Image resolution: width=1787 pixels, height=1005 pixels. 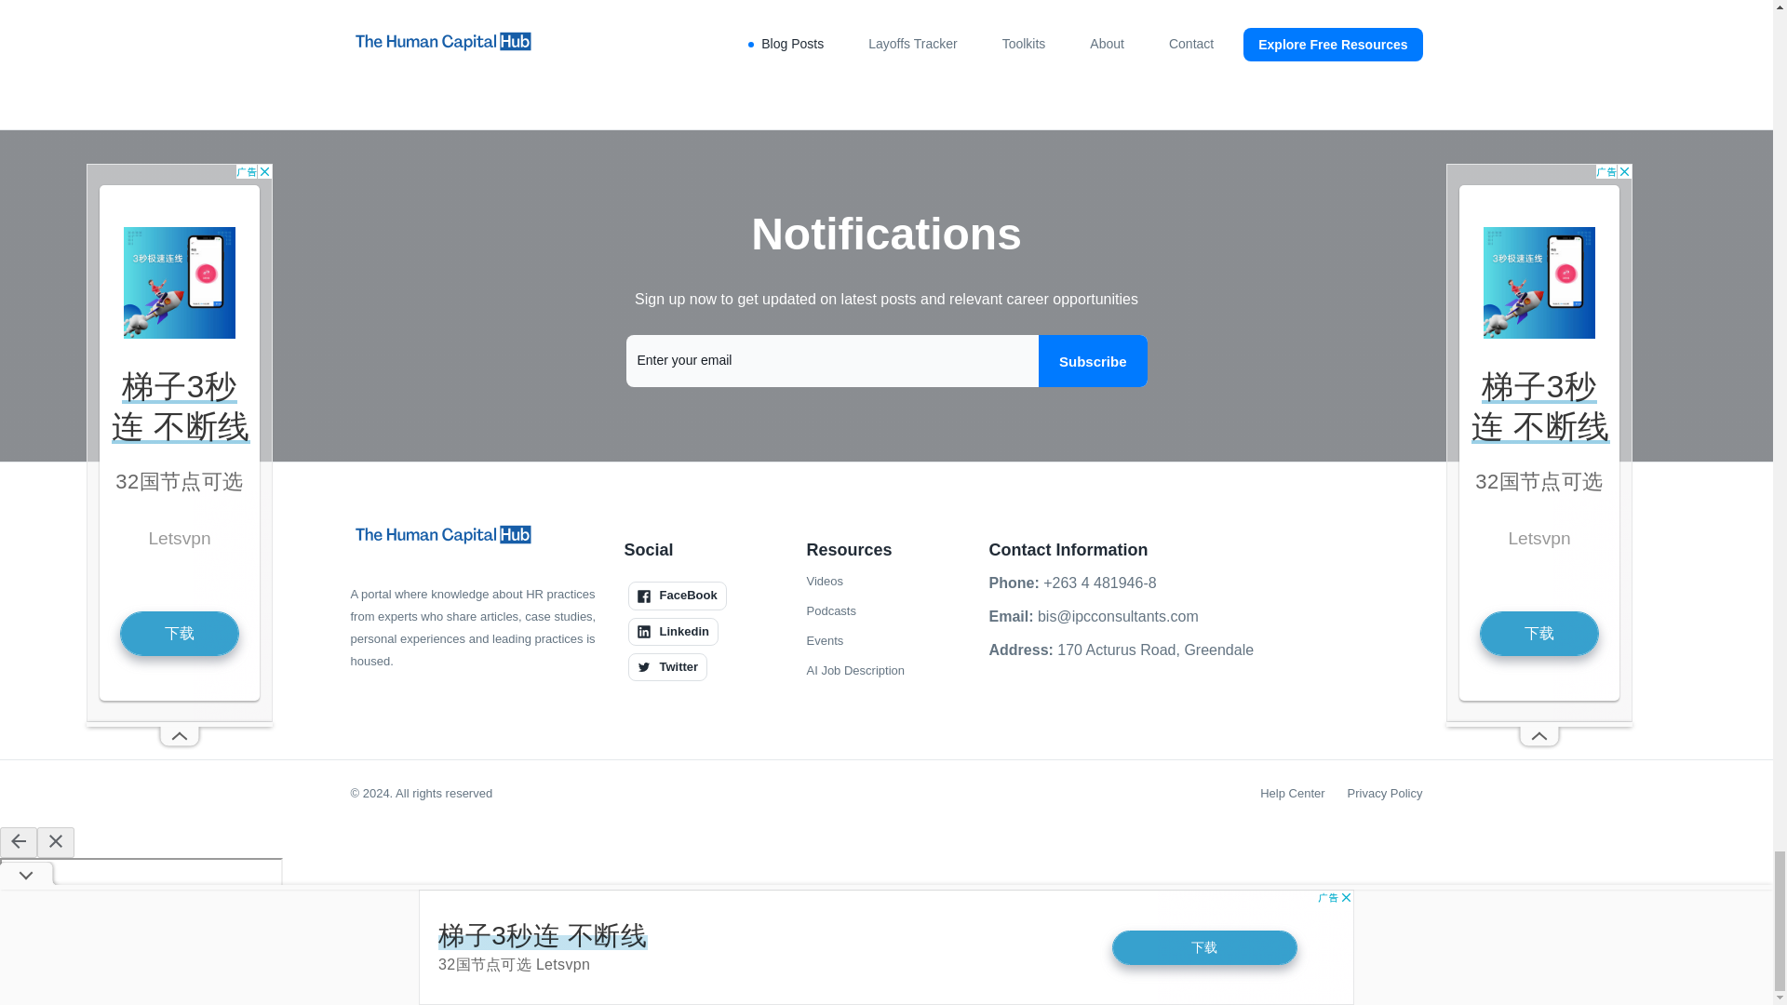 What do you see at coordinates (1093, 360) in the screenshot?
I see `Subscribe` at bounding box center [1093, 360].